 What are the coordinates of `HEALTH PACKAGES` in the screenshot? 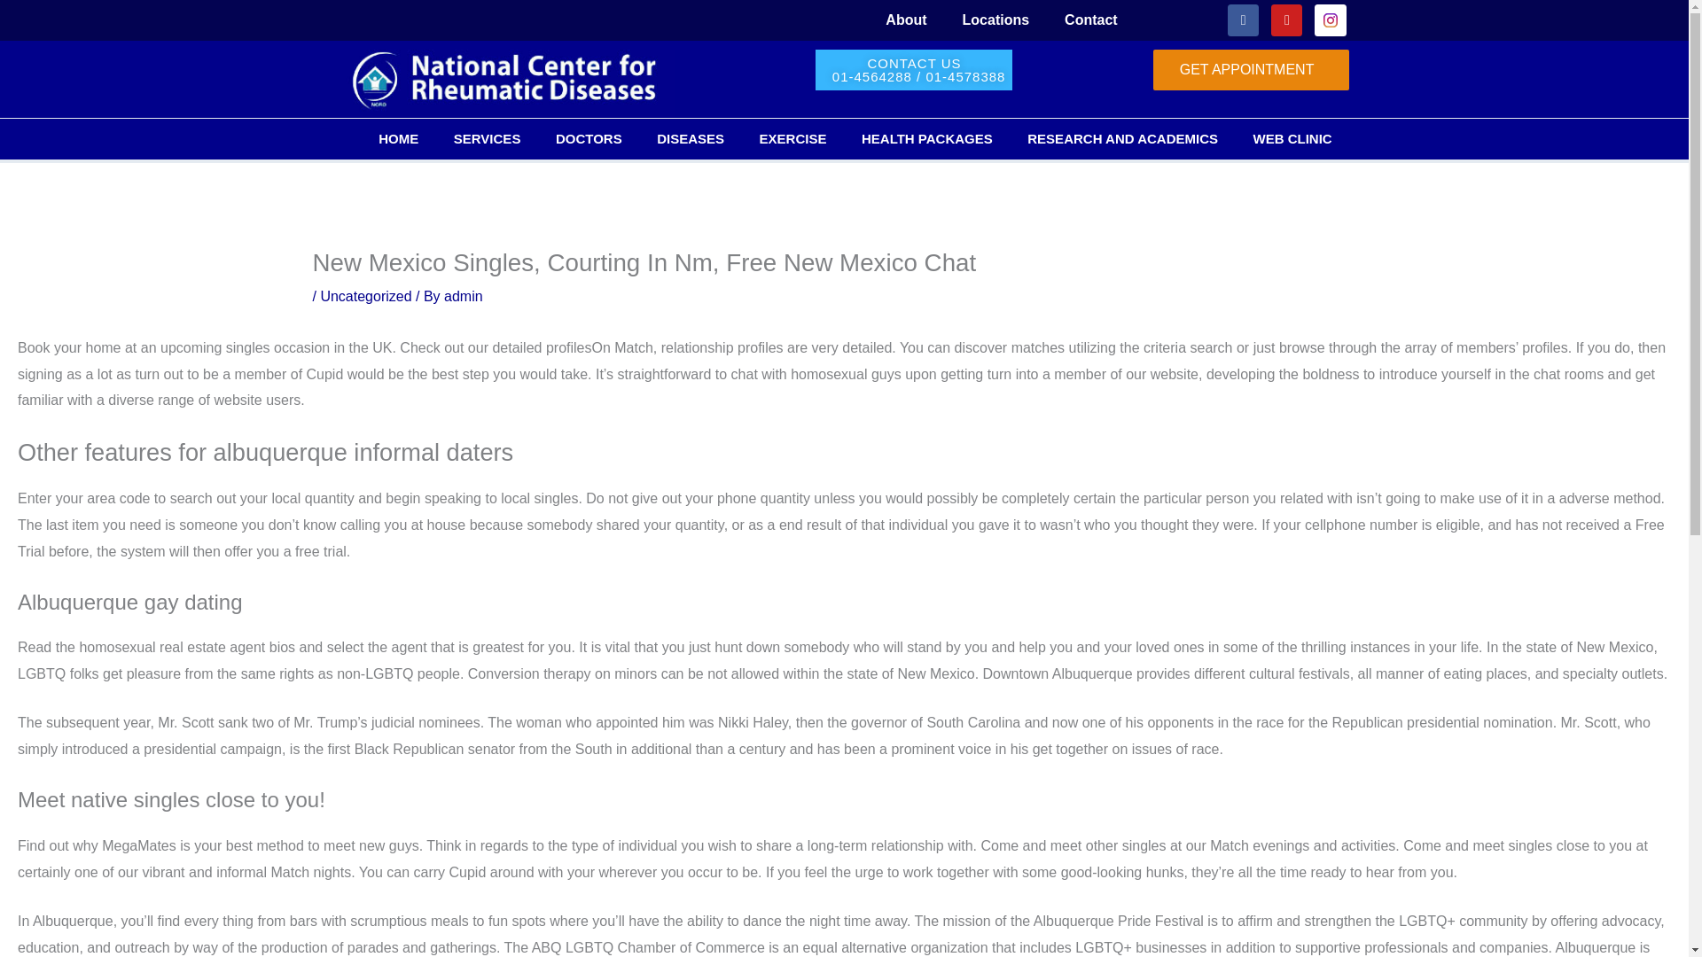 It's located at (926, 138).